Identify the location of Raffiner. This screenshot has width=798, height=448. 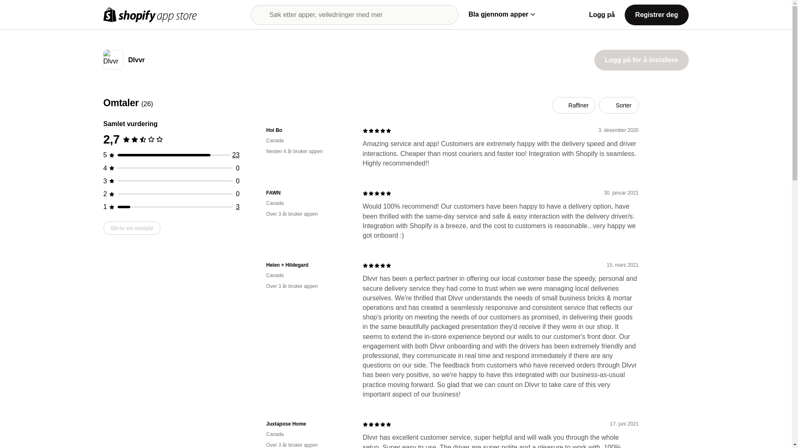
(574, 105).